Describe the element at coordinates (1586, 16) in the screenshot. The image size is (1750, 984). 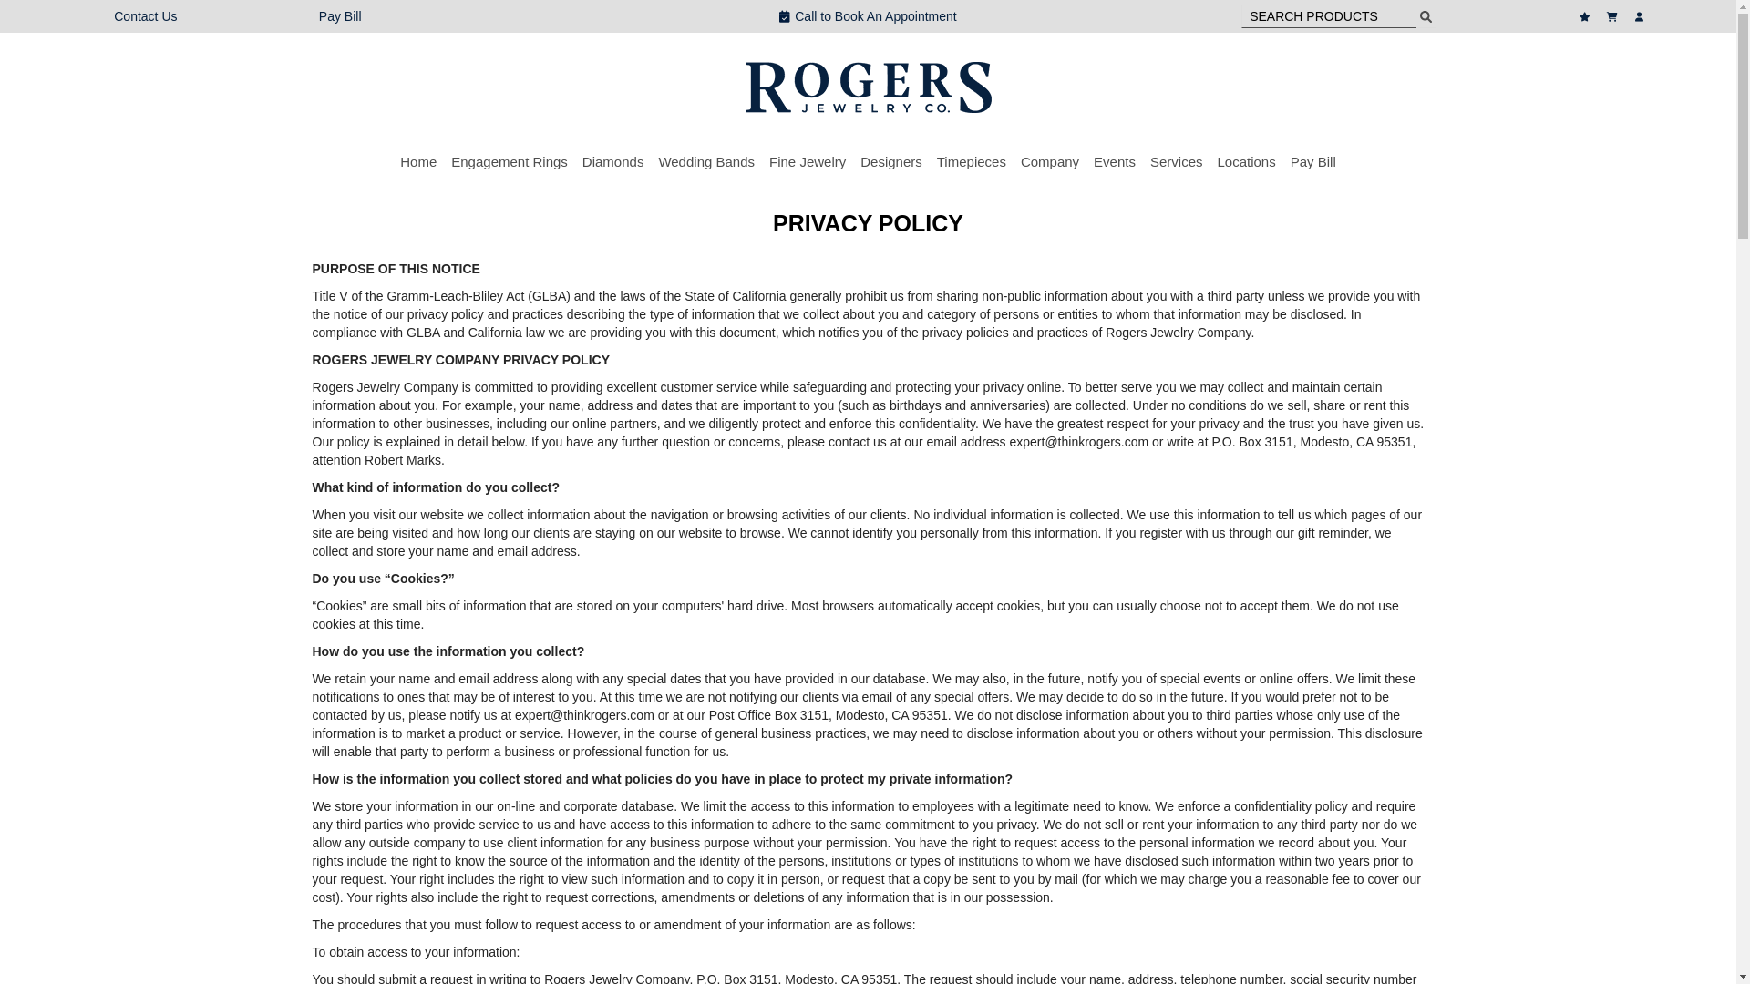
I see `Wishlist` at that location.